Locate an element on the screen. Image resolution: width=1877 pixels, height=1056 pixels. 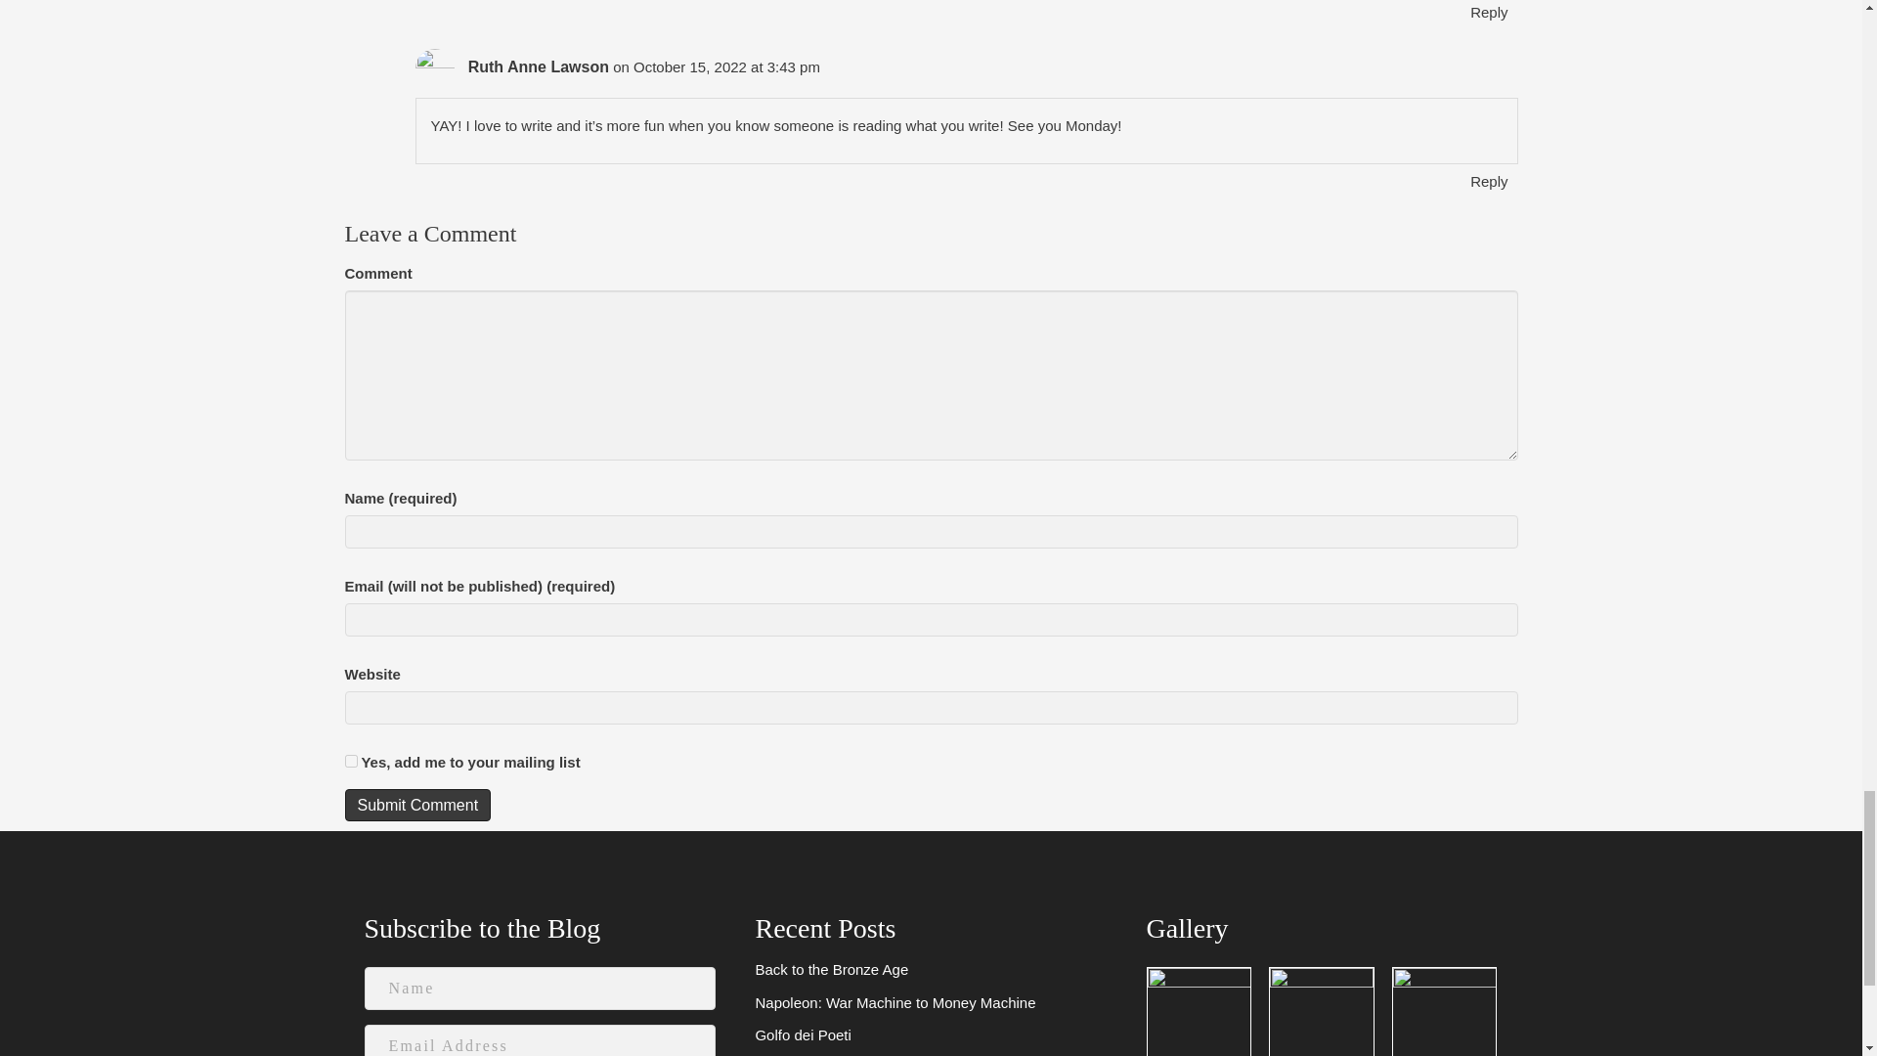
Back to the Bronze Age is located at coordinates (831, 969).